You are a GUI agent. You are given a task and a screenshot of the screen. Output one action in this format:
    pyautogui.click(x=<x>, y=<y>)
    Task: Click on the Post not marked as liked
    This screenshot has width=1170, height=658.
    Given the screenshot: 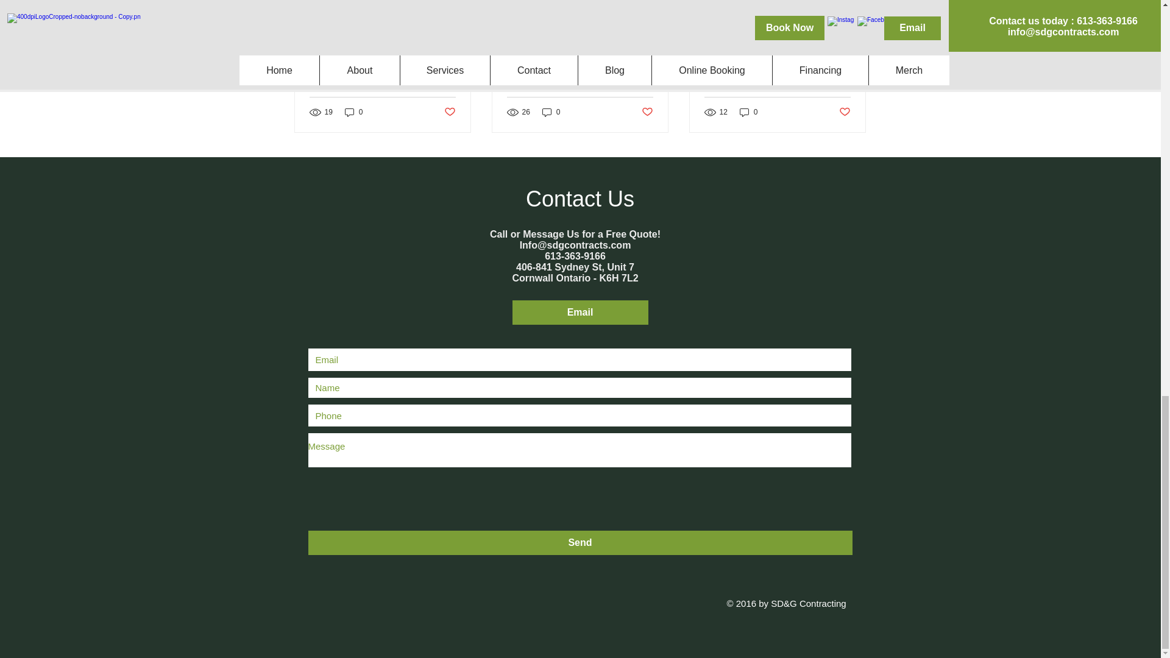 What is the action you would take?
    pyautogui.click(x=845, y=112)
    